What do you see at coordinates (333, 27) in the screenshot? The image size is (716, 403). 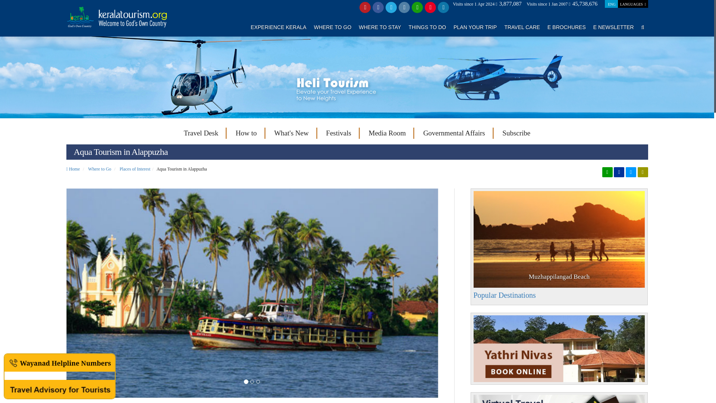 I see `WHERE TO GO` at bounding box center [333, 27].